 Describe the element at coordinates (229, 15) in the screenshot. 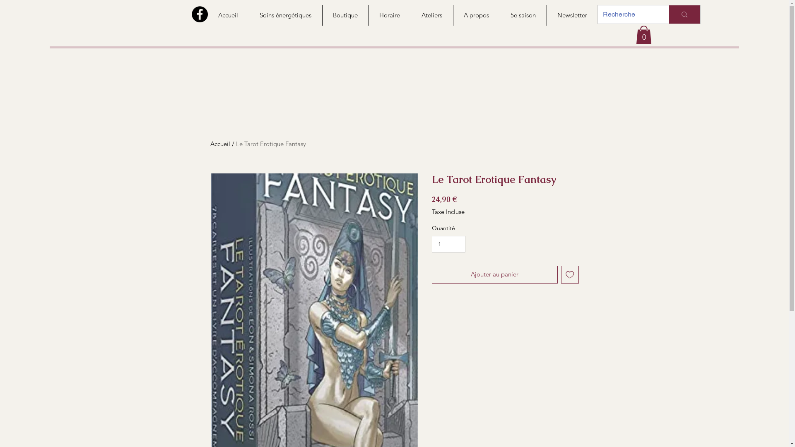

I see `Accueil` at that location.